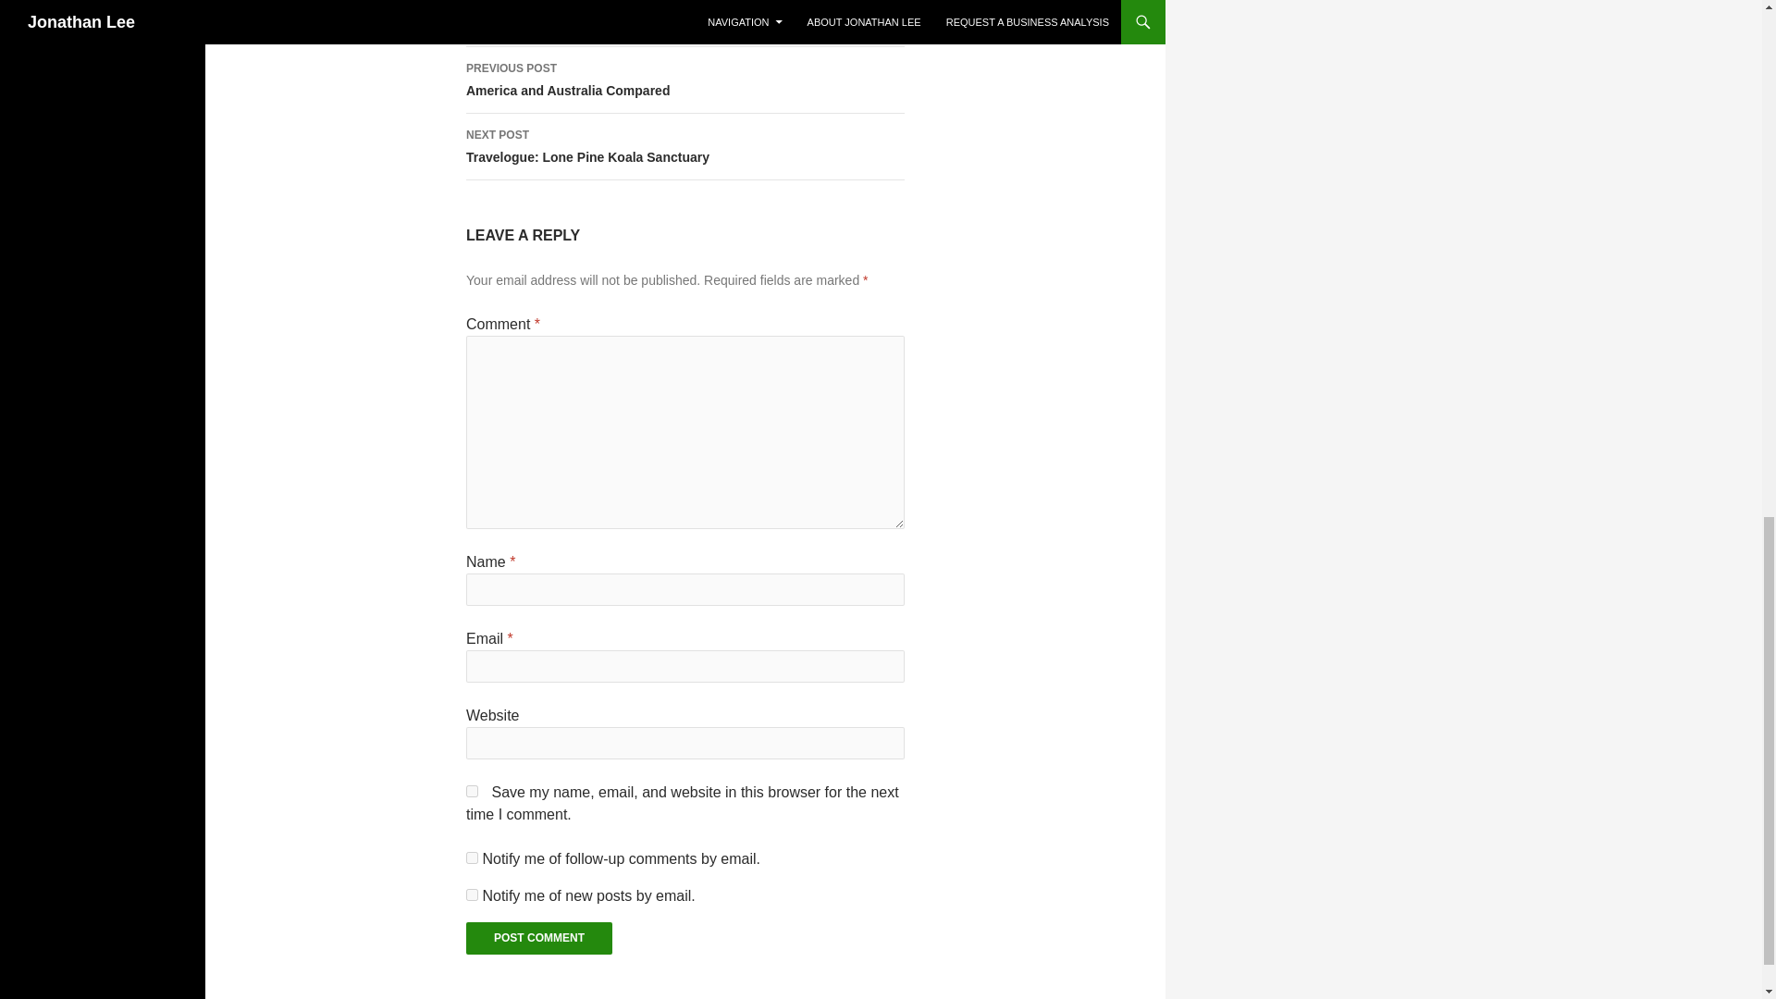 The image size is (1776, 999). What do you see at coordinates (472, 790) in the screenshot?
I see `subscribe` at bounding box center [472, 790].